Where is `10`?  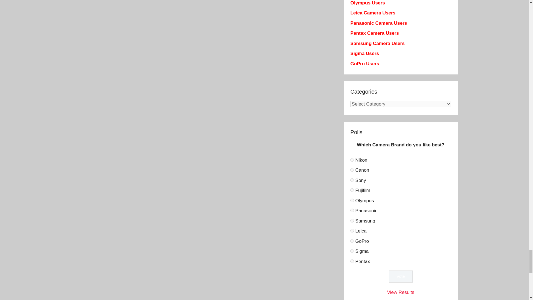 10 is located at coordinates (352, 200).